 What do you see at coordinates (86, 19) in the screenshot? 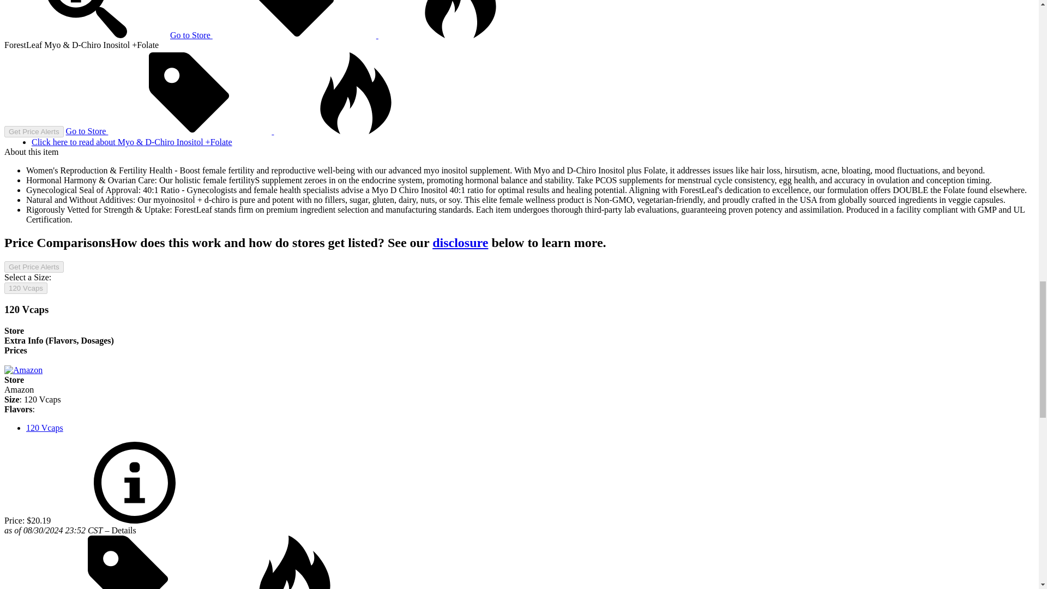
I see `Zoom In` at bounding box center [86, 19].